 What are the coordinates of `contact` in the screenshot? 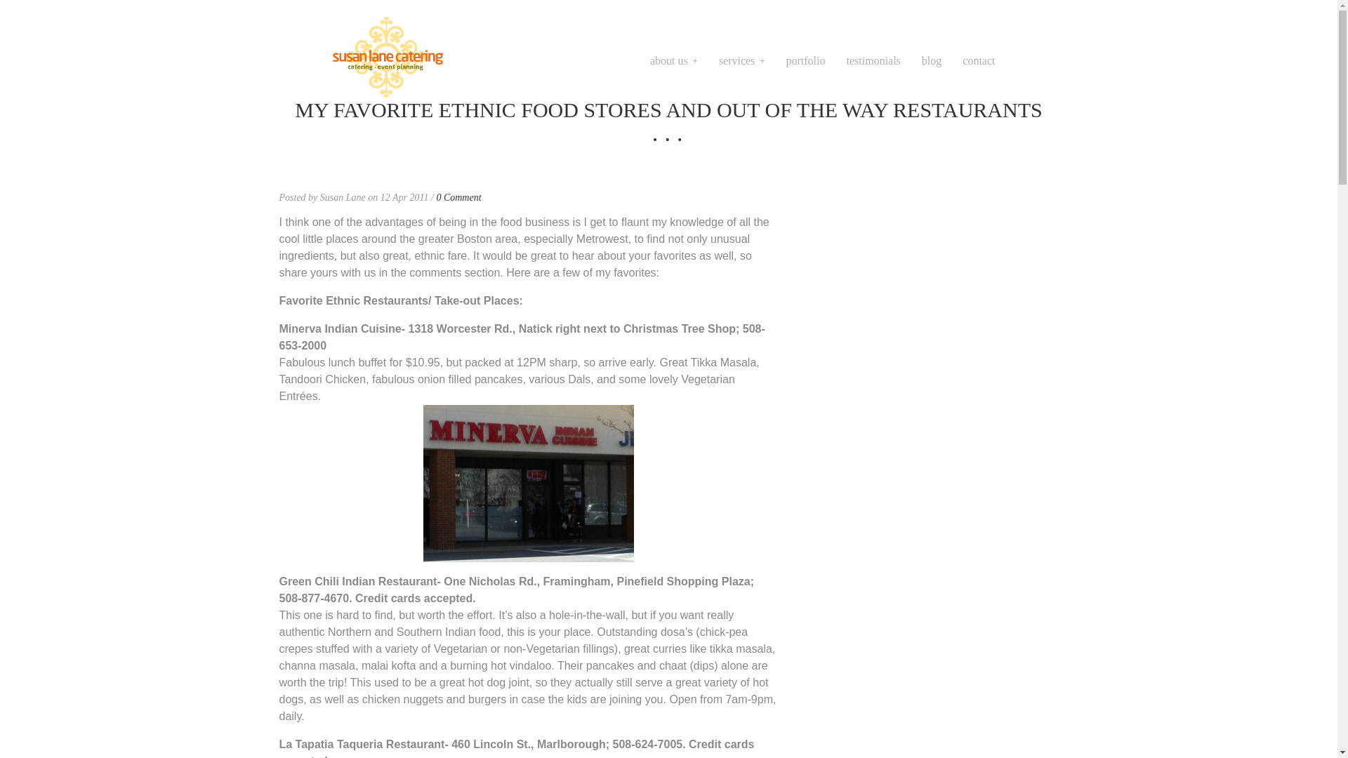 It's located at (978, 61).